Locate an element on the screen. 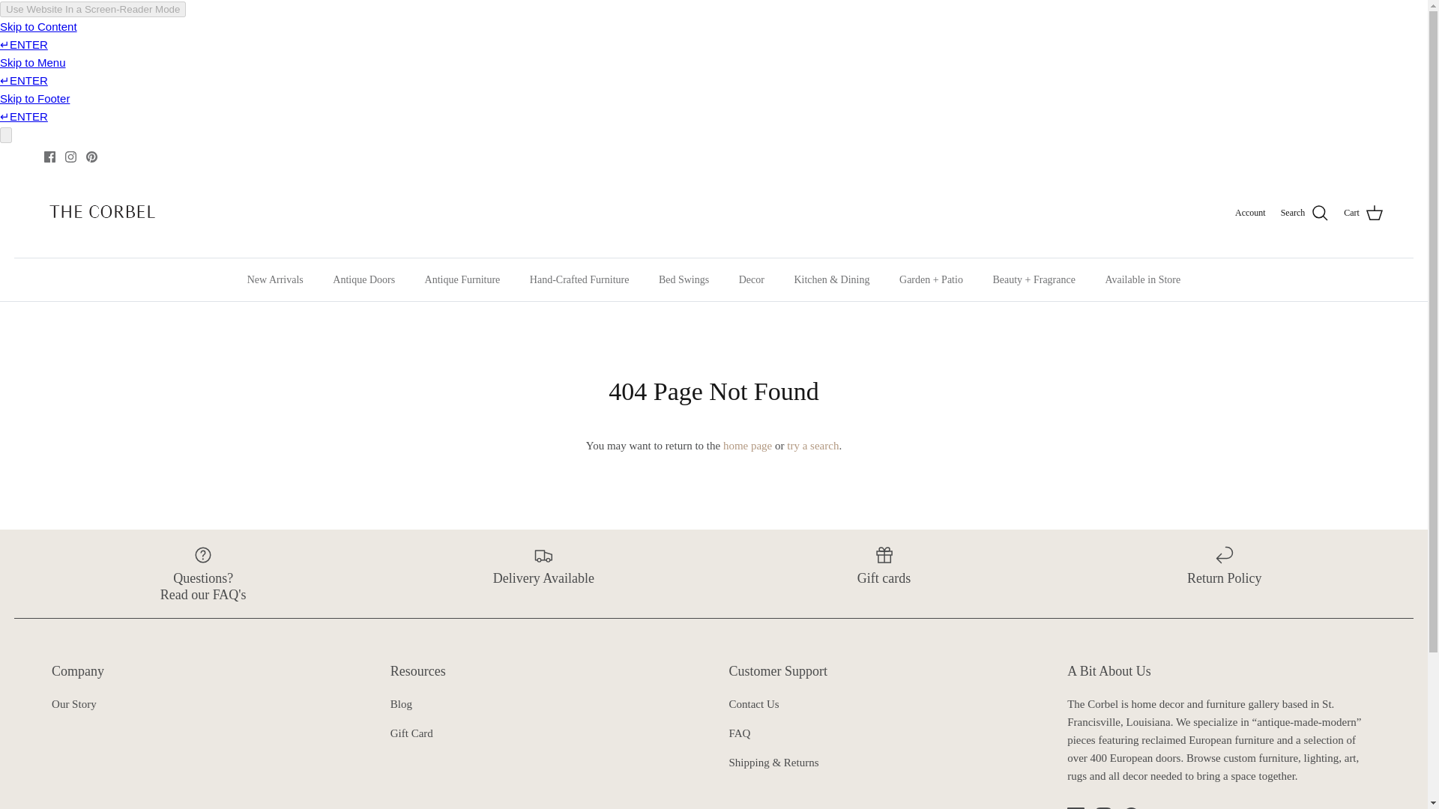 Image resolution: width=1439 pixels, height=809 pixels. New Arrivals is located at coordinates (274, 279).